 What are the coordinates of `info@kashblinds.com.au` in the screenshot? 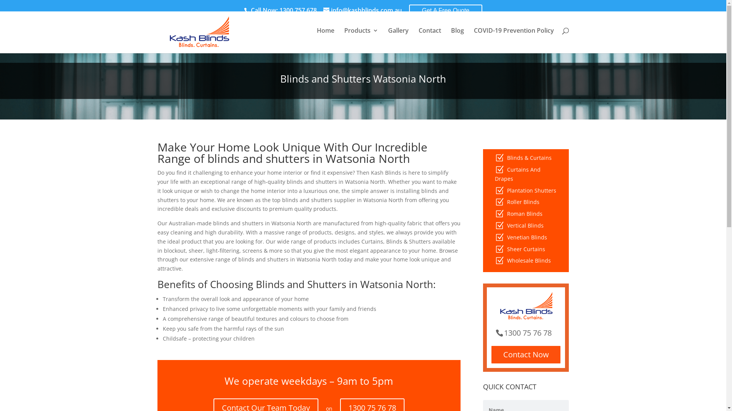 It's located at (363, 10).